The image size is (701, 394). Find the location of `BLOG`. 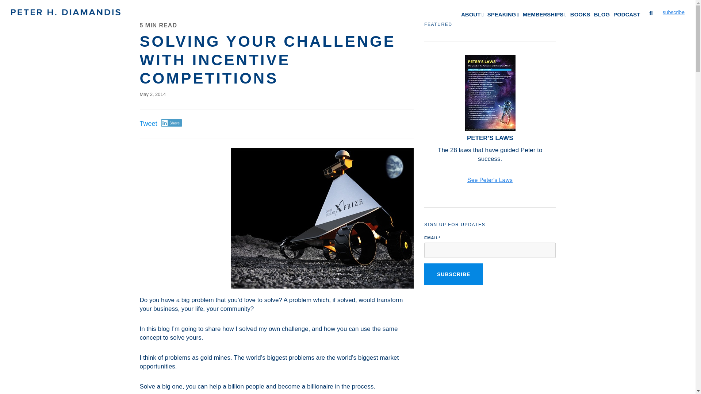

BLOG is located at coordinates (602, 15).